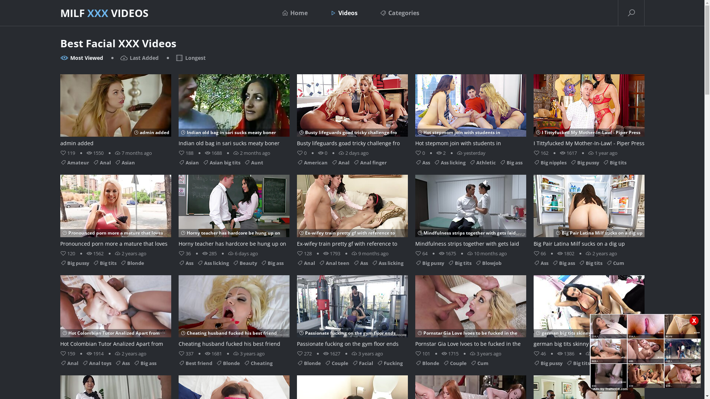 The width and height of the screenshot is (710, 399). What do you see at coordinates (488, 263) in the screenshot?
I see `Blowjob` at bounding box center [488, 263].